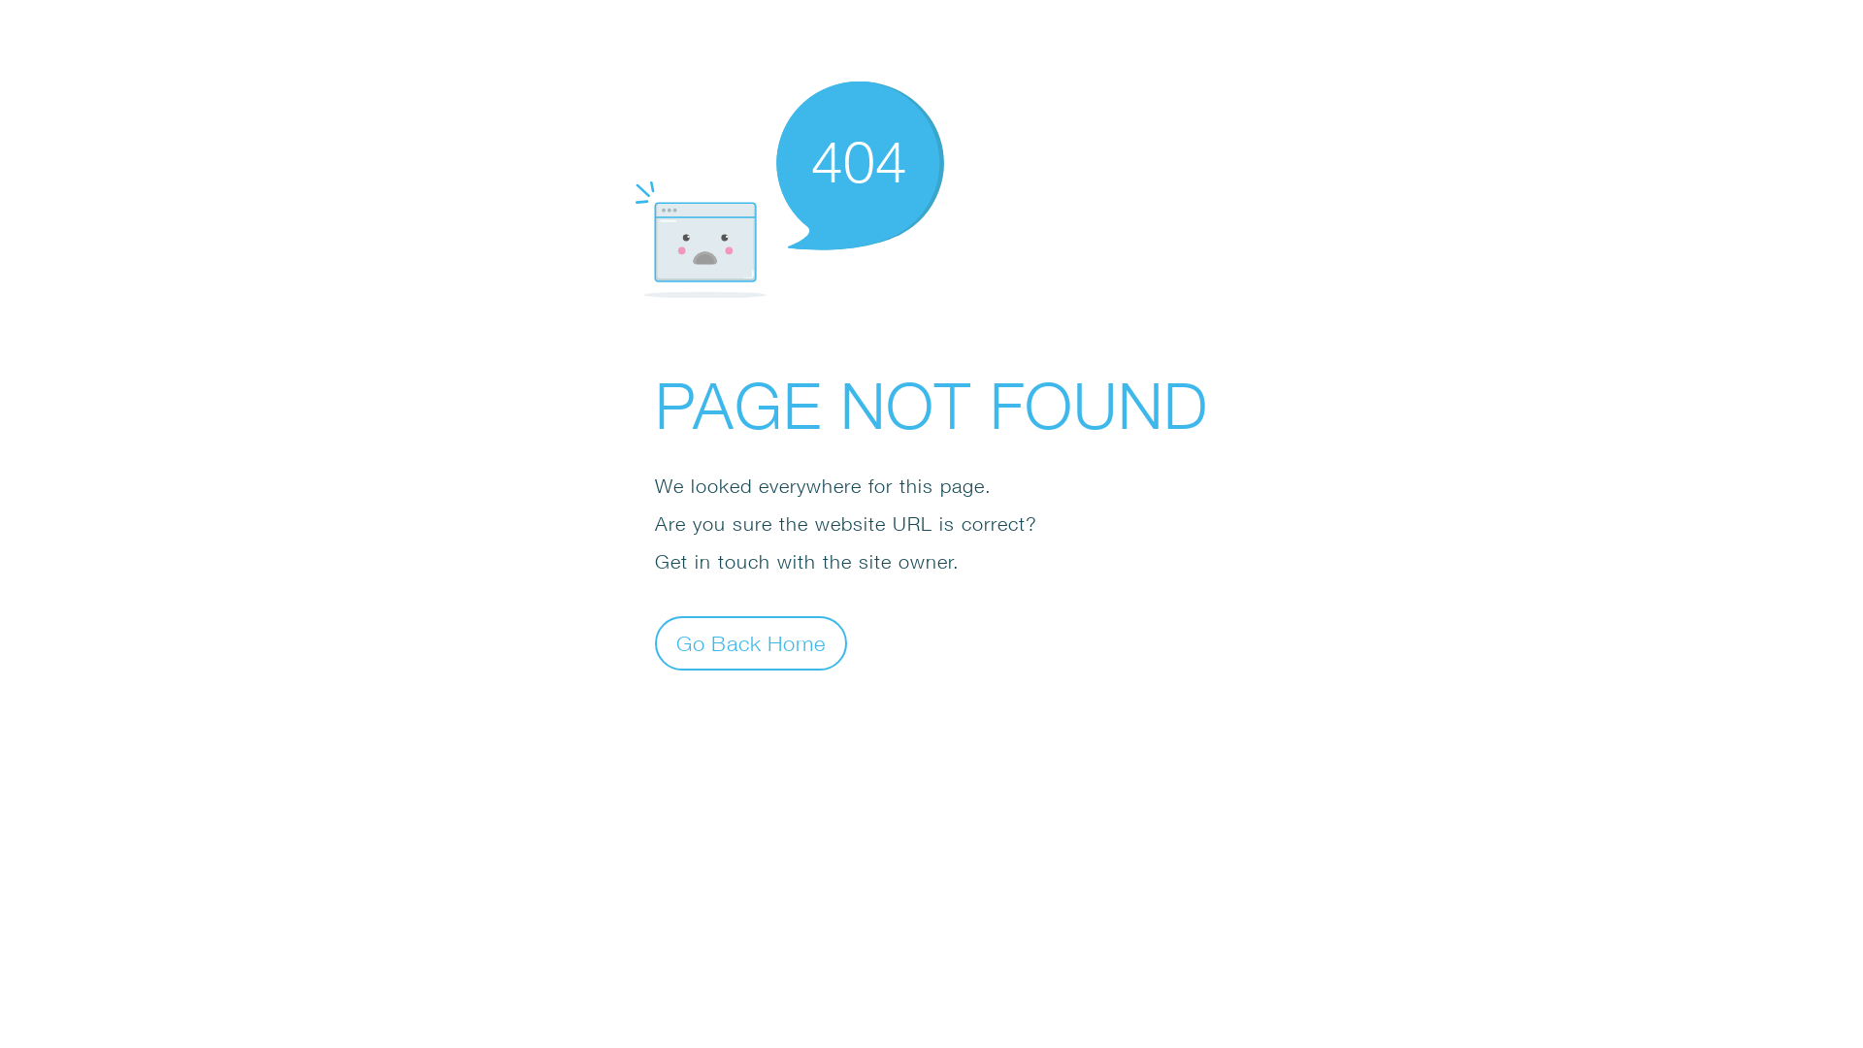  Describe the element at coordinates (751, 642) in the screenshot. I see `Go Back Home` at that location.